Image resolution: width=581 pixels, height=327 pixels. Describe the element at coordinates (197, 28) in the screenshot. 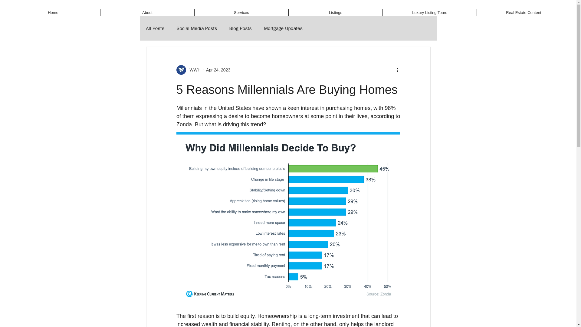

I see `Social Media Posts` at that location.